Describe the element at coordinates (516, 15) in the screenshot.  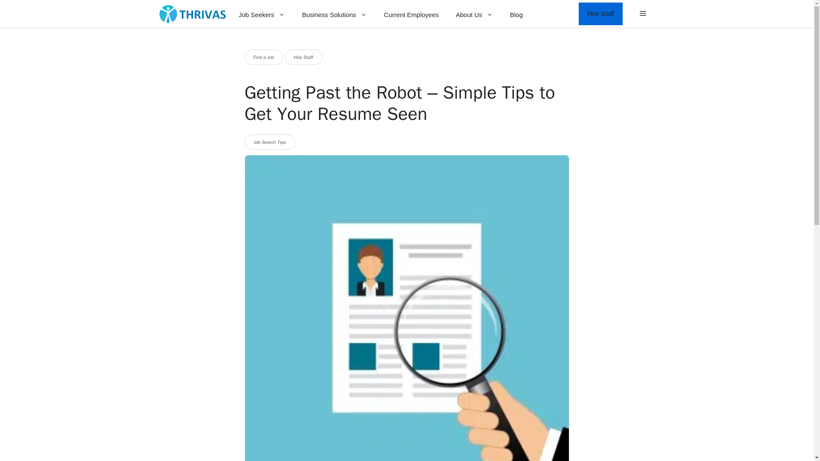
I see `Blog` at that location.